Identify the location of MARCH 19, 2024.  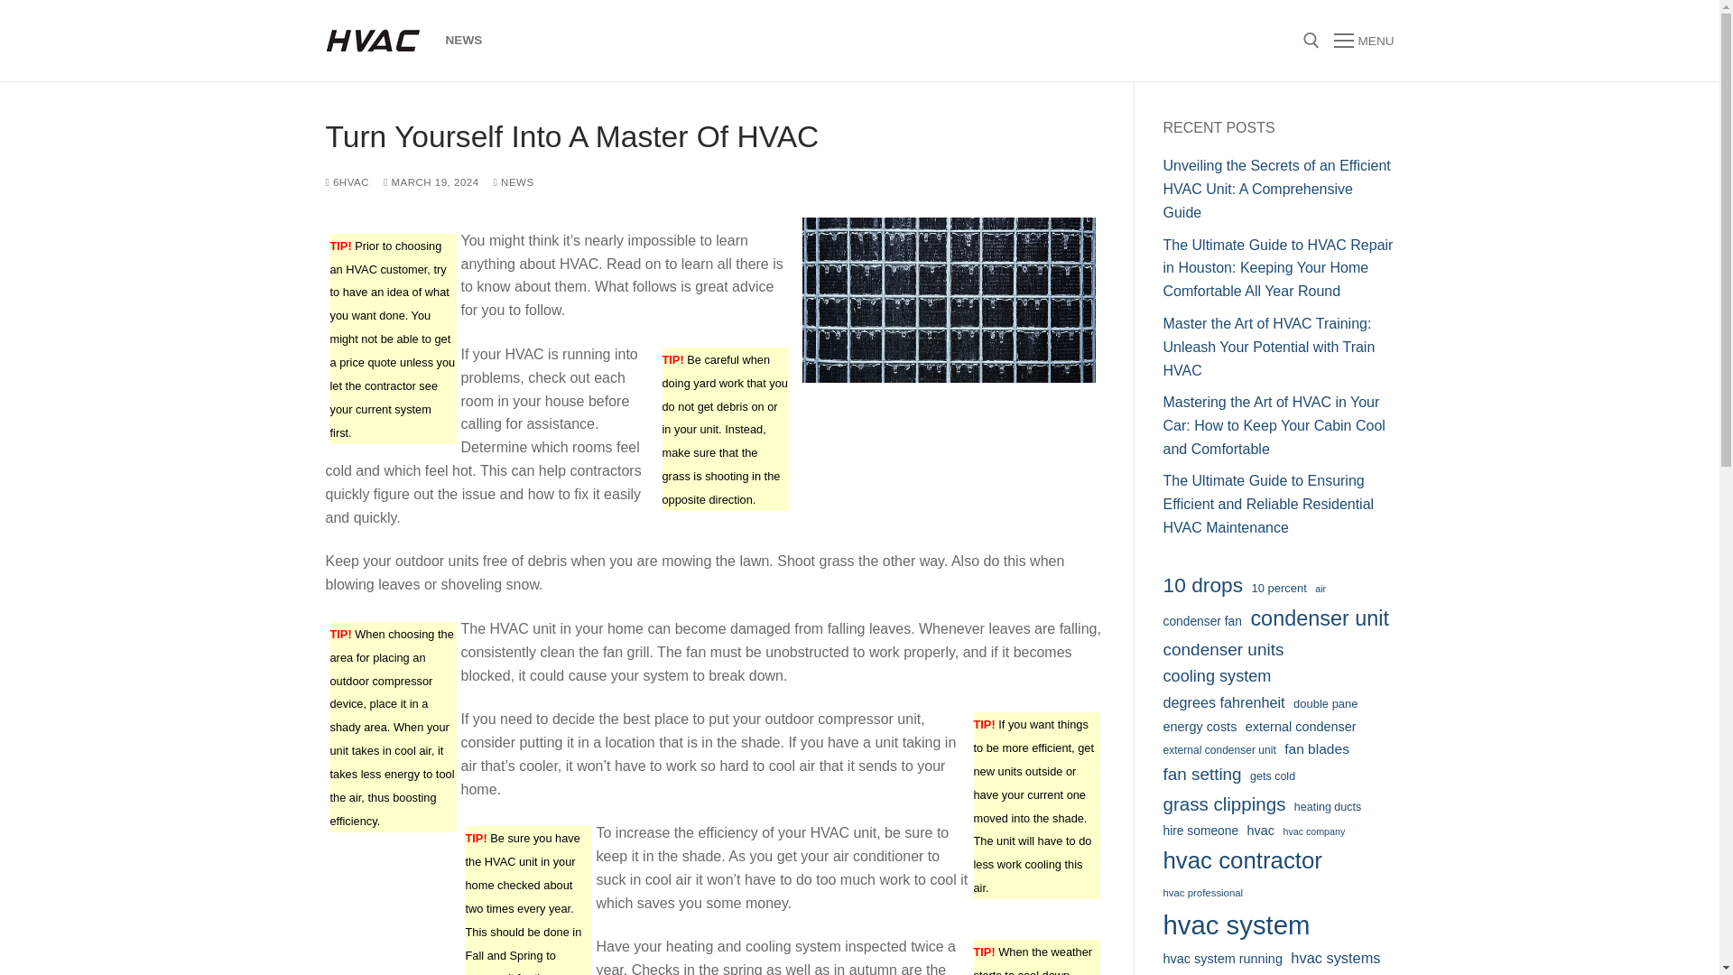
(431, 182).